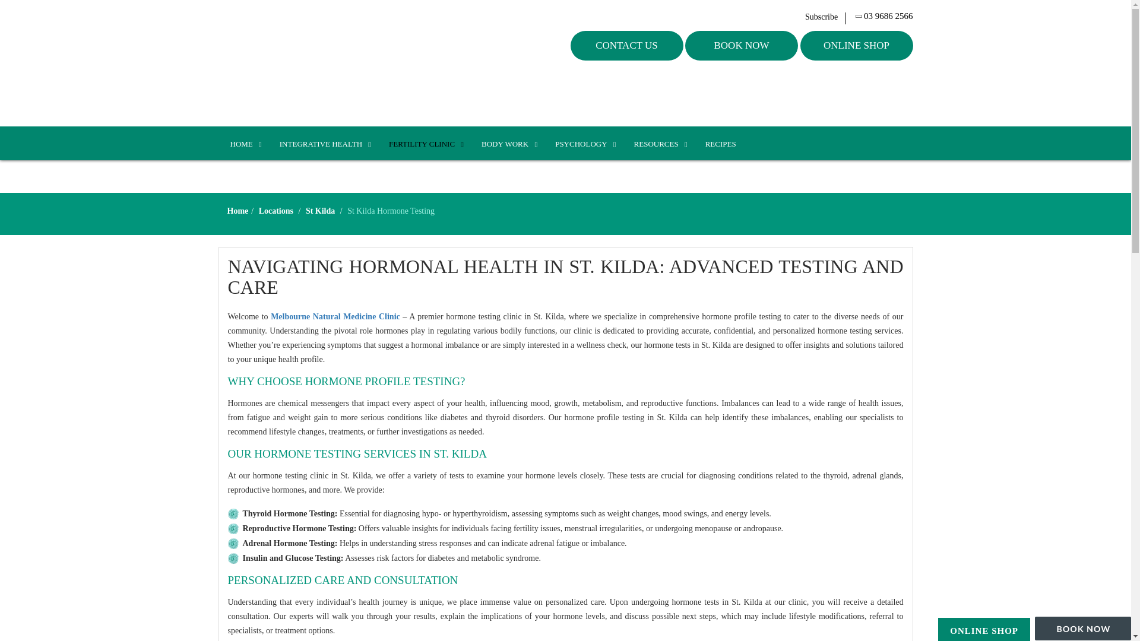 This screenshot has width=1140, height=641. What do you see at coordinates (243, 144) in the screenshot?
I see `HOME` at bounding box center [243, 144].